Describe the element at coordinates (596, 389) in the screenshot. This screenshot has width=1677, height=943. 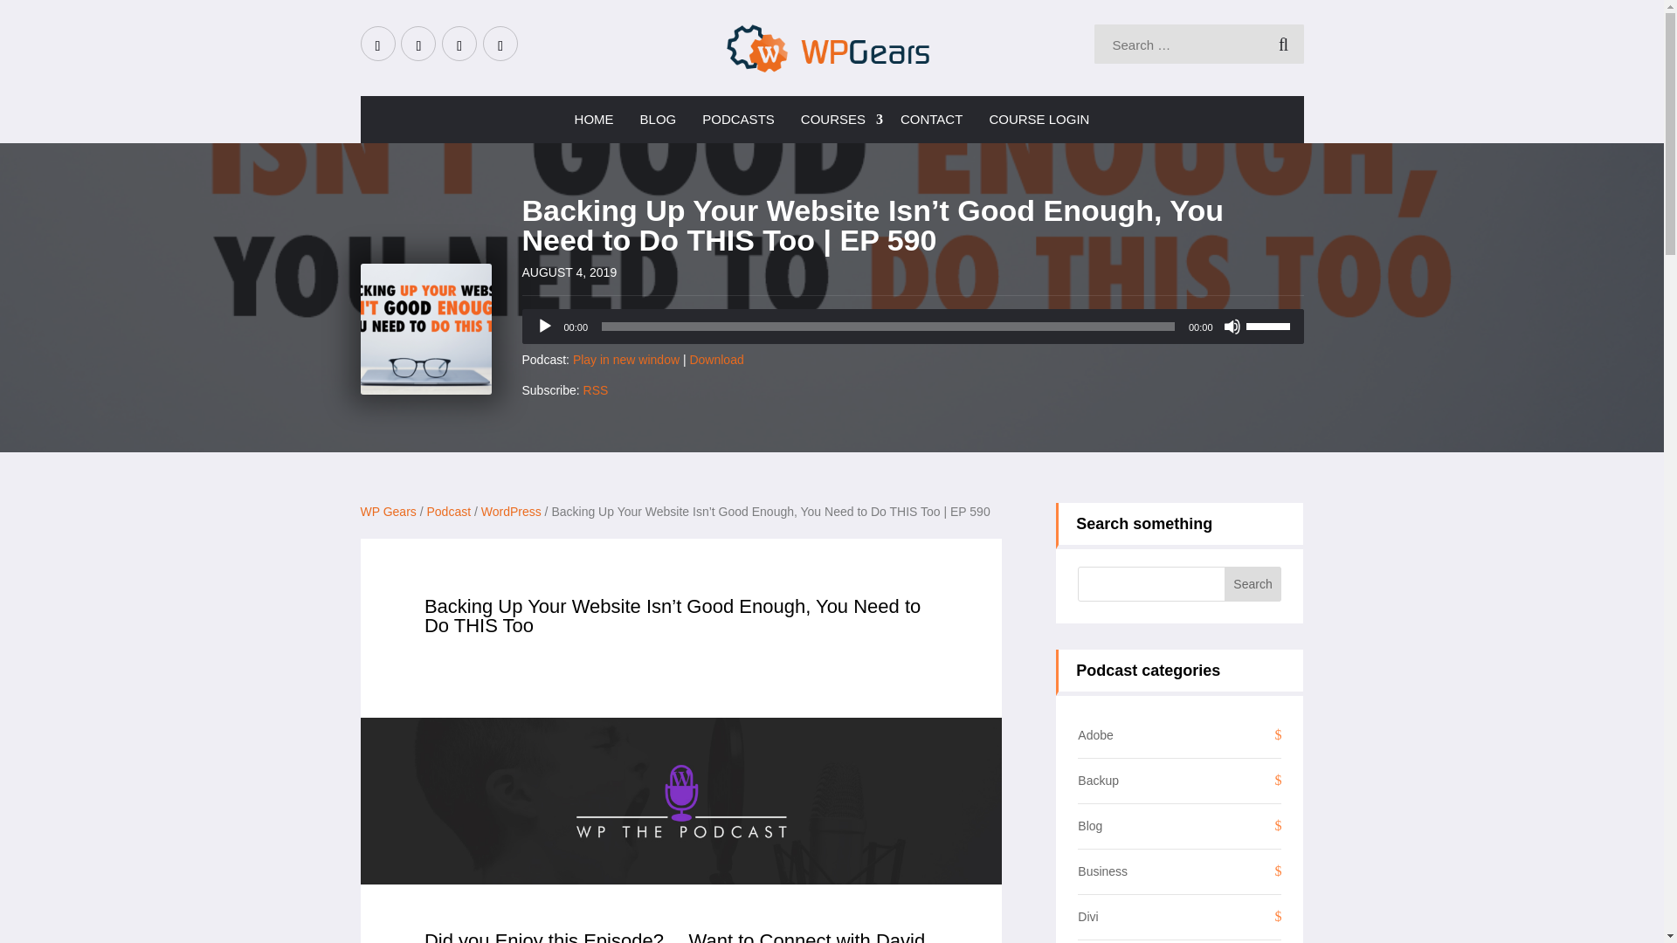
I see `Subscribe via RSS` at that location.